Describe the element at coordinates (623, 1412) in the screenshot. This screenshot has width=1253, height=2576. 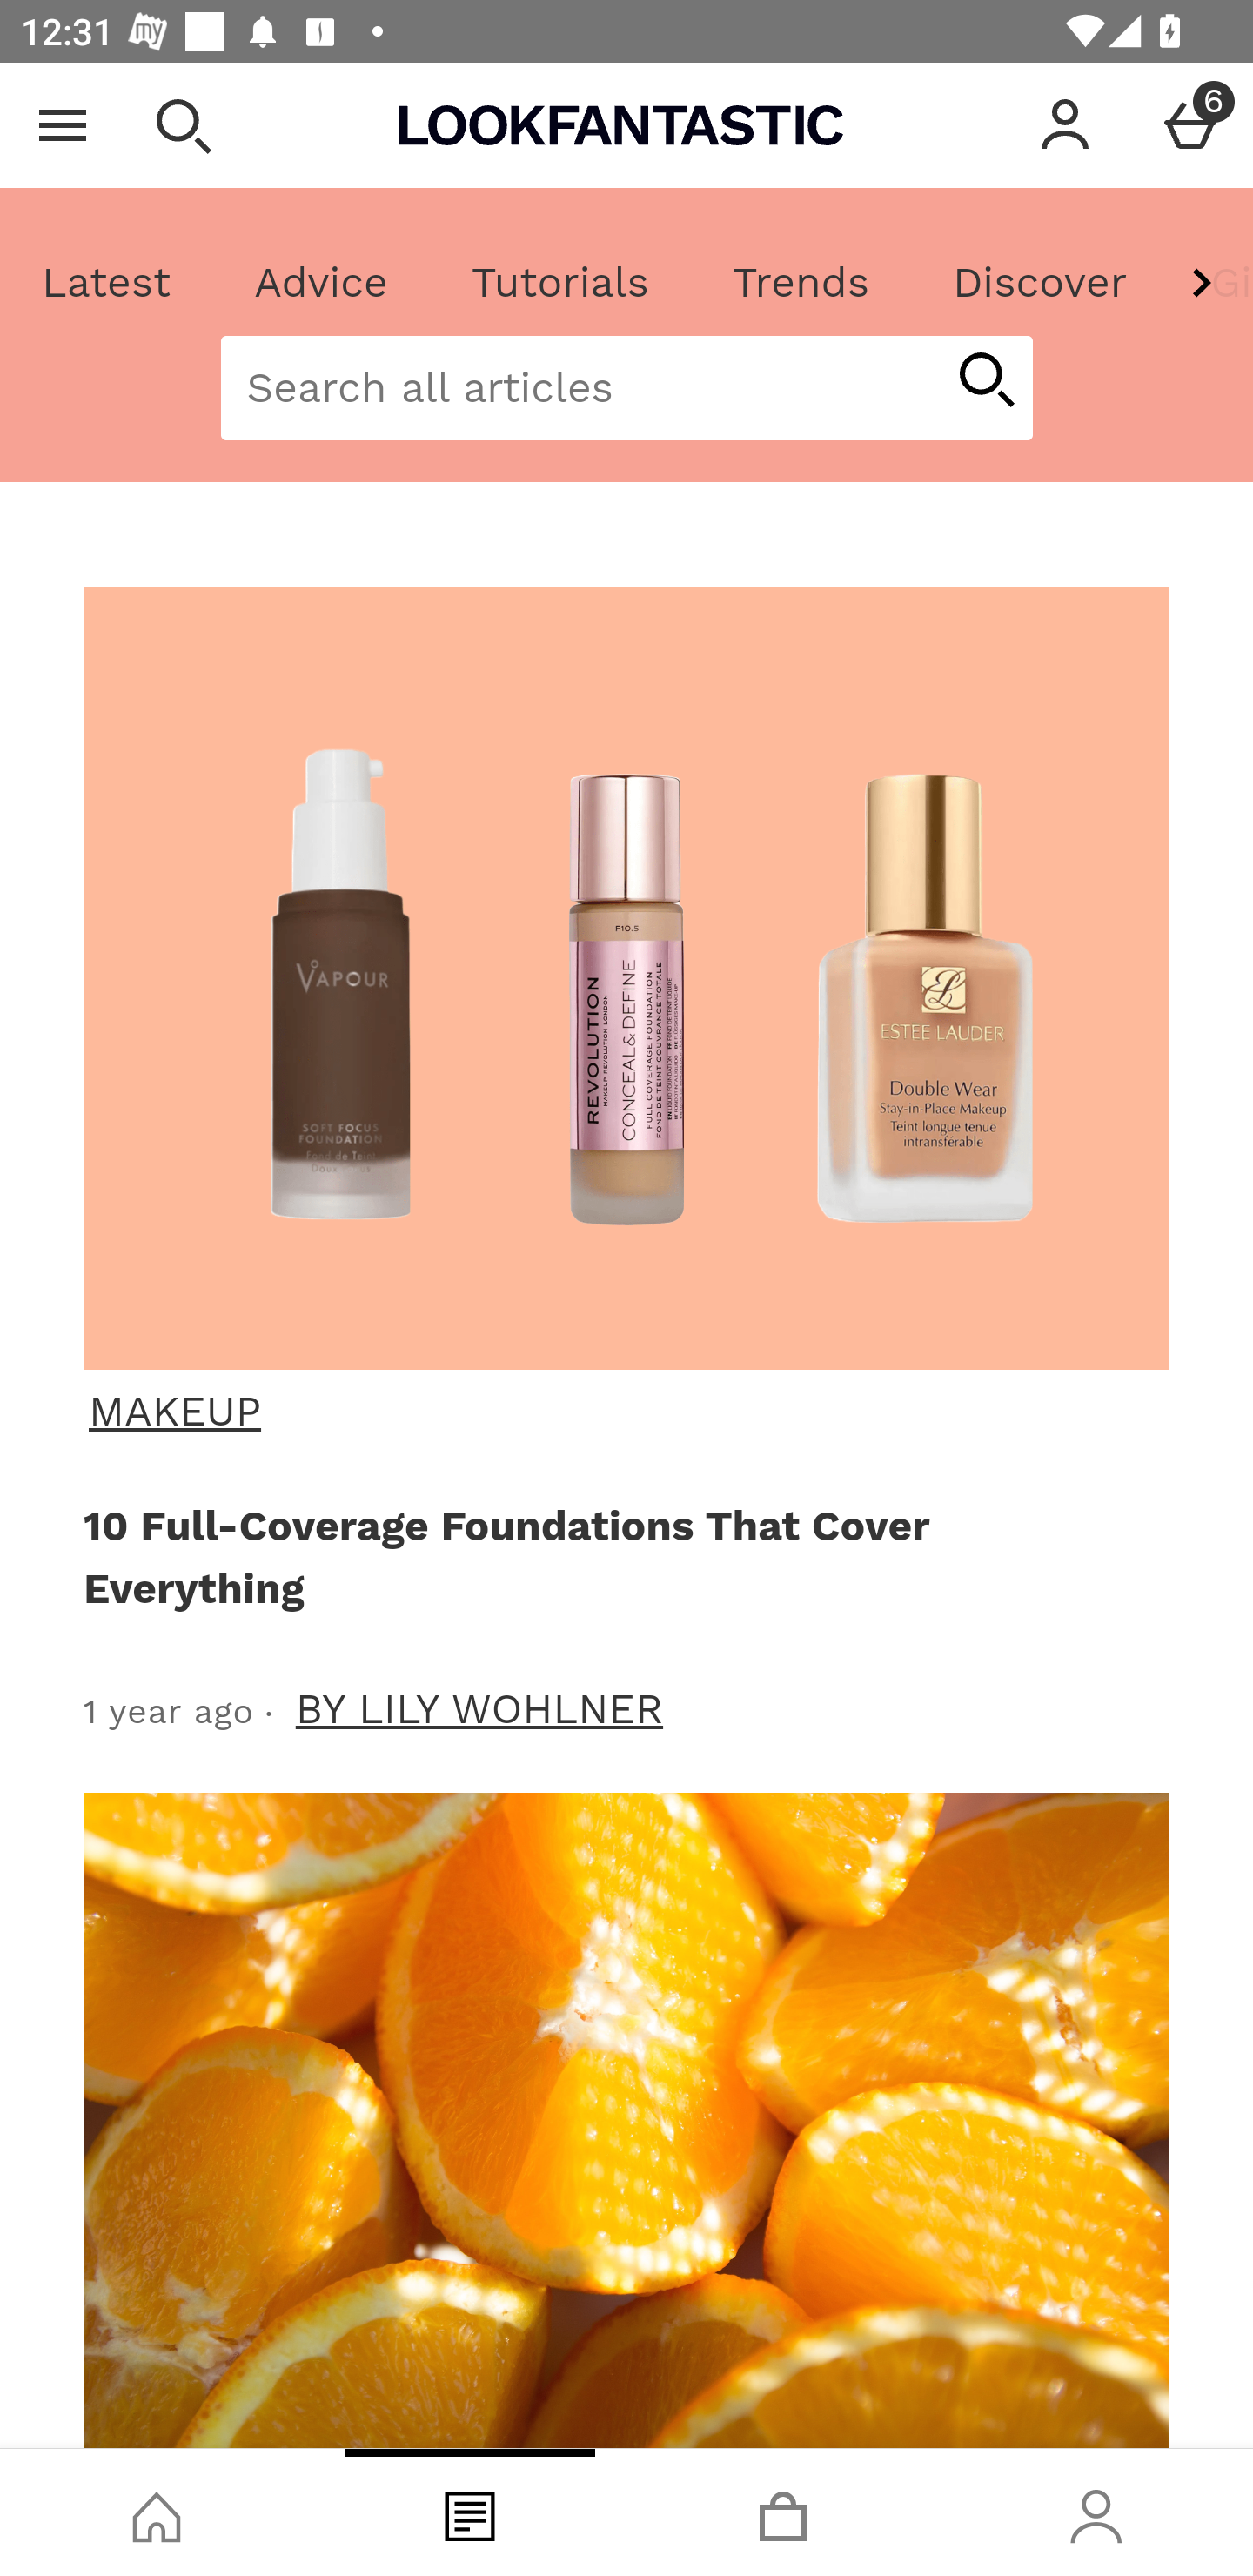
I see `MAKEUP` at that location.